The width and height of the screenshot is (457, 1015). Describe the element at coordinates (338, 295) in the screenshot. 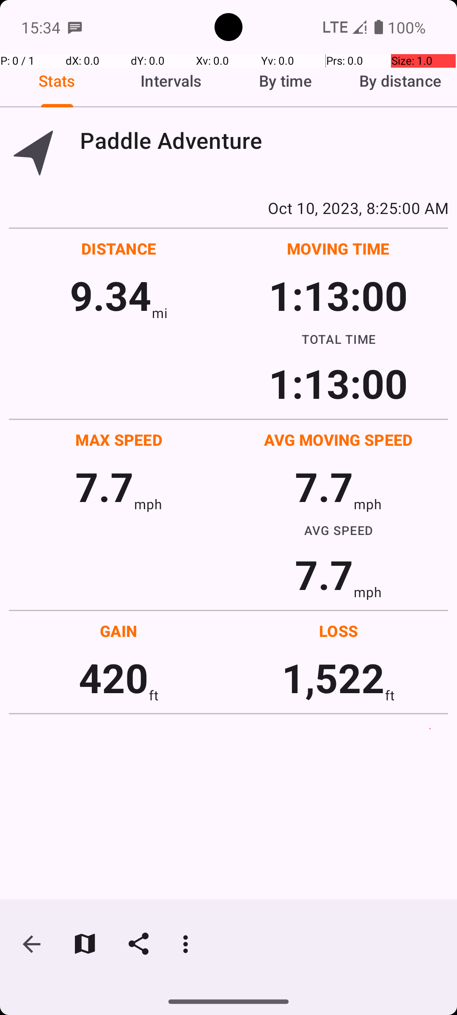

I see `1:13:00` at that location.